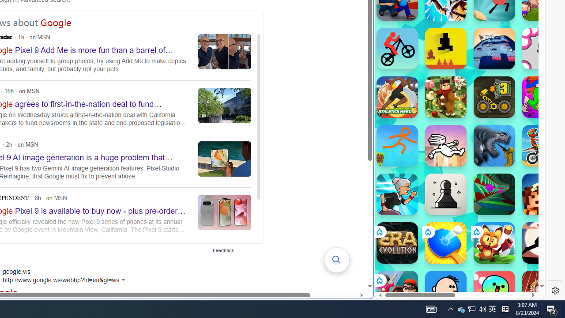 This screenshot has height=318, width=565. Describe the element at coordinates (482, 88) in the screenshot. I see `Combat Reloaded` at that location.